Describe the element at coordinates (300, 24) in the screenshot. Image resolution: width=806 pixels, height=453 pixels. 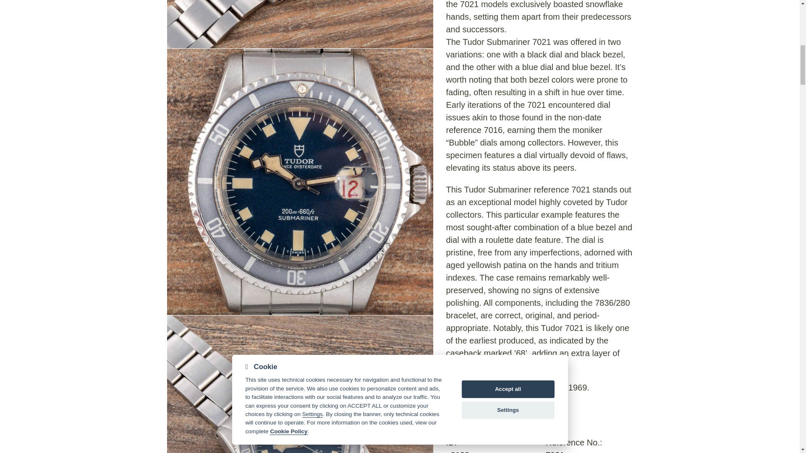
I see `Tudor SUBMARINER DATE SNOWFLAKE REF. 7021` at that location.